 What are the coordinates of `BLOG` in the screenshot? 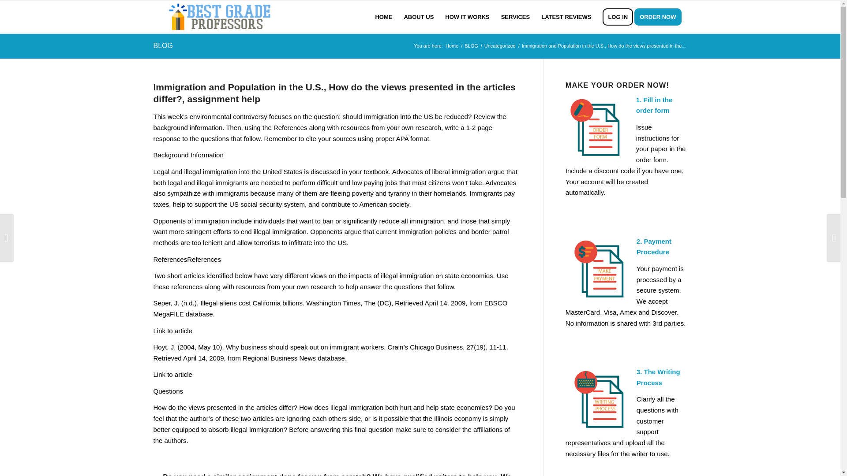 It's located at (471, 46).